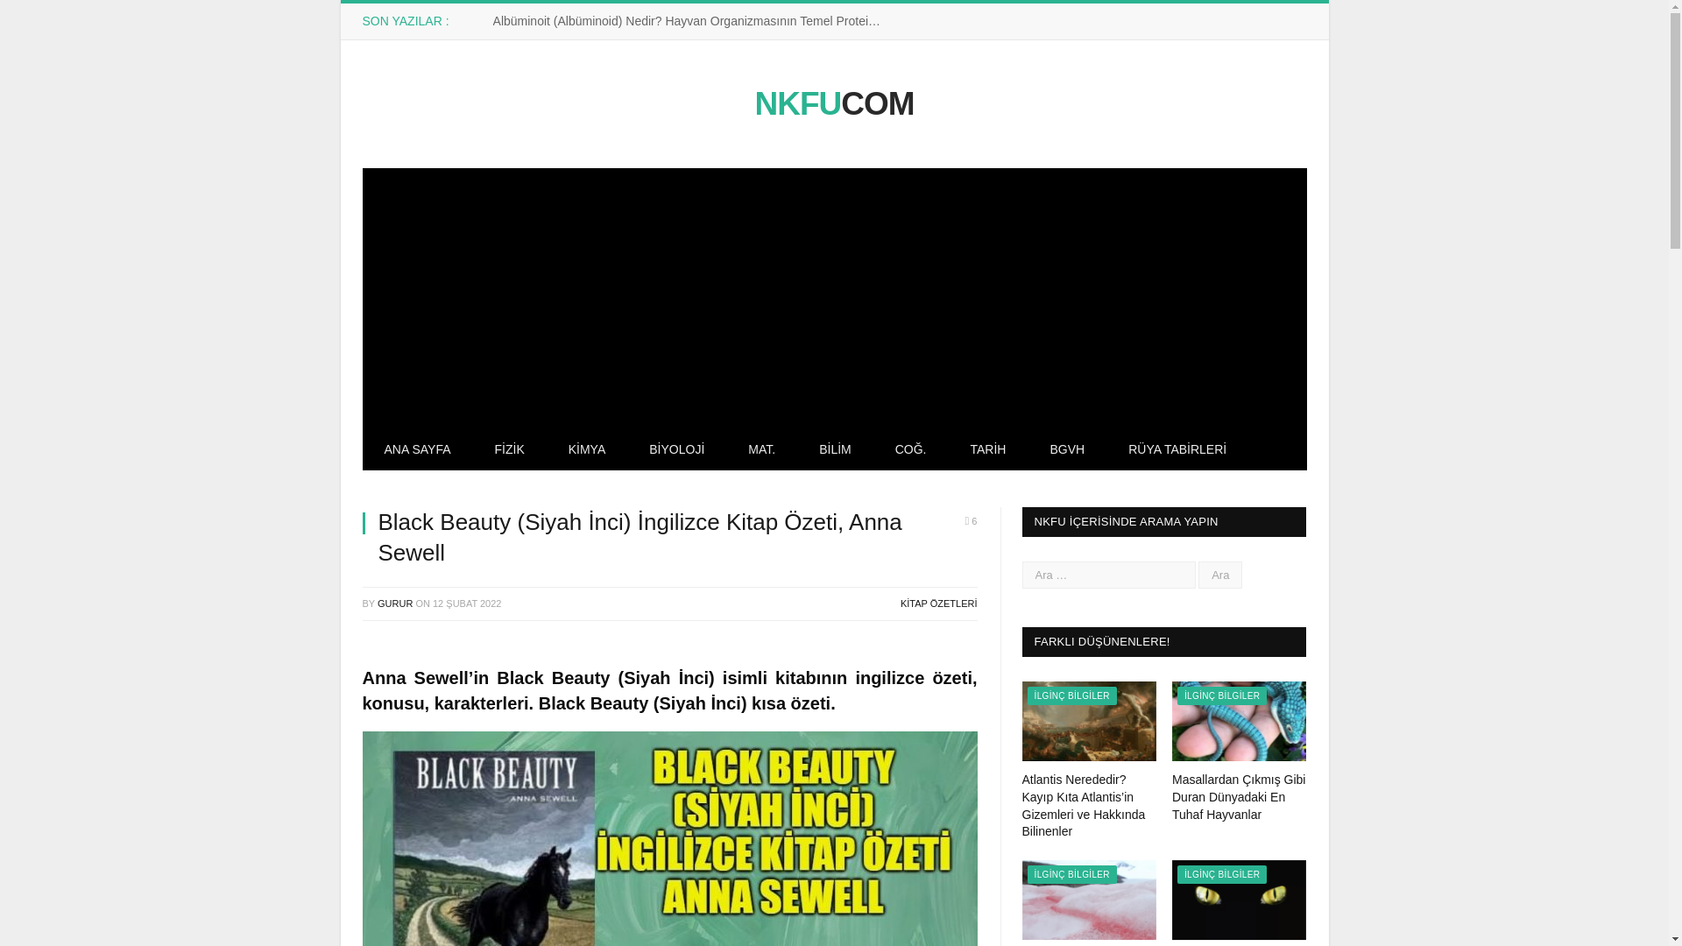 This screenshot has height=946, width=1682. I want to click on BILIM, so click(835, 450).